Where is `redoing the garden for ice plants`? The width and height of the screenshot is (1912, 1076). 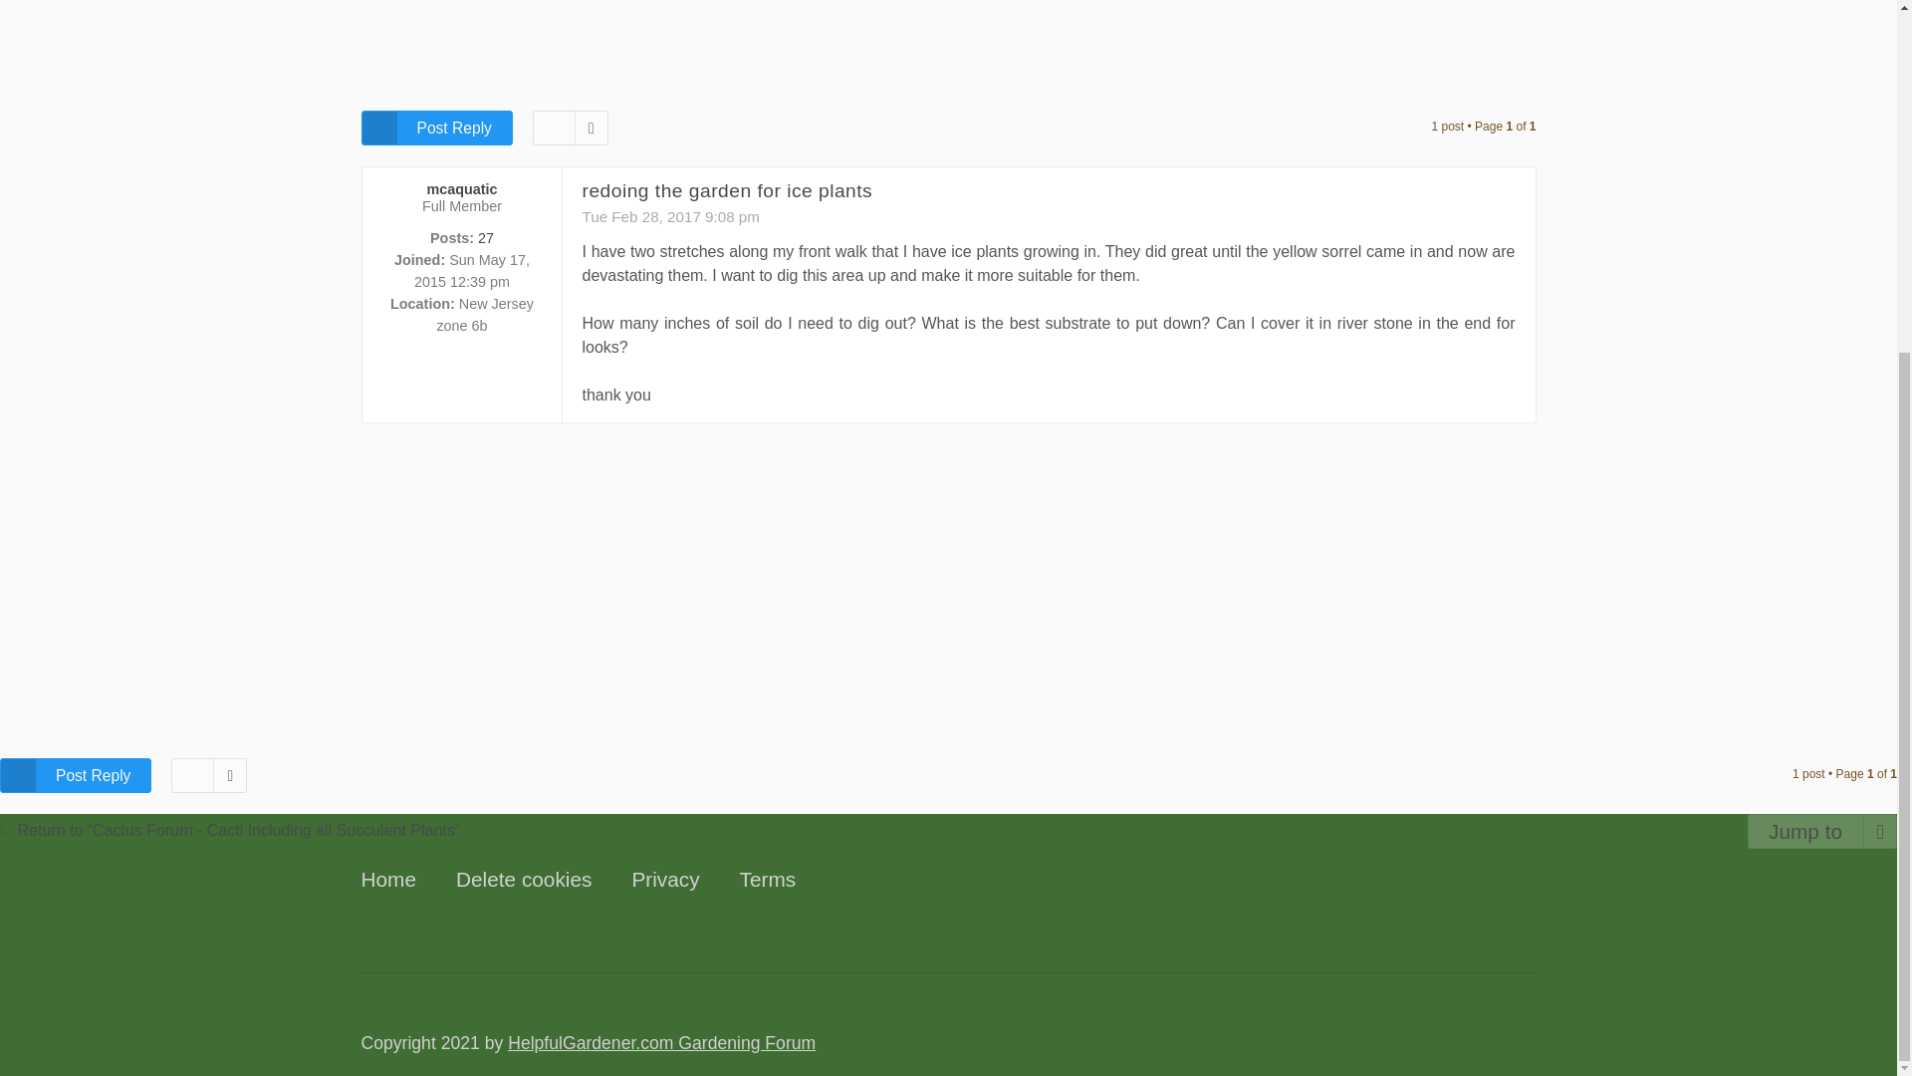
redoing the garden for ice plants is located at coordinates (726, 190).